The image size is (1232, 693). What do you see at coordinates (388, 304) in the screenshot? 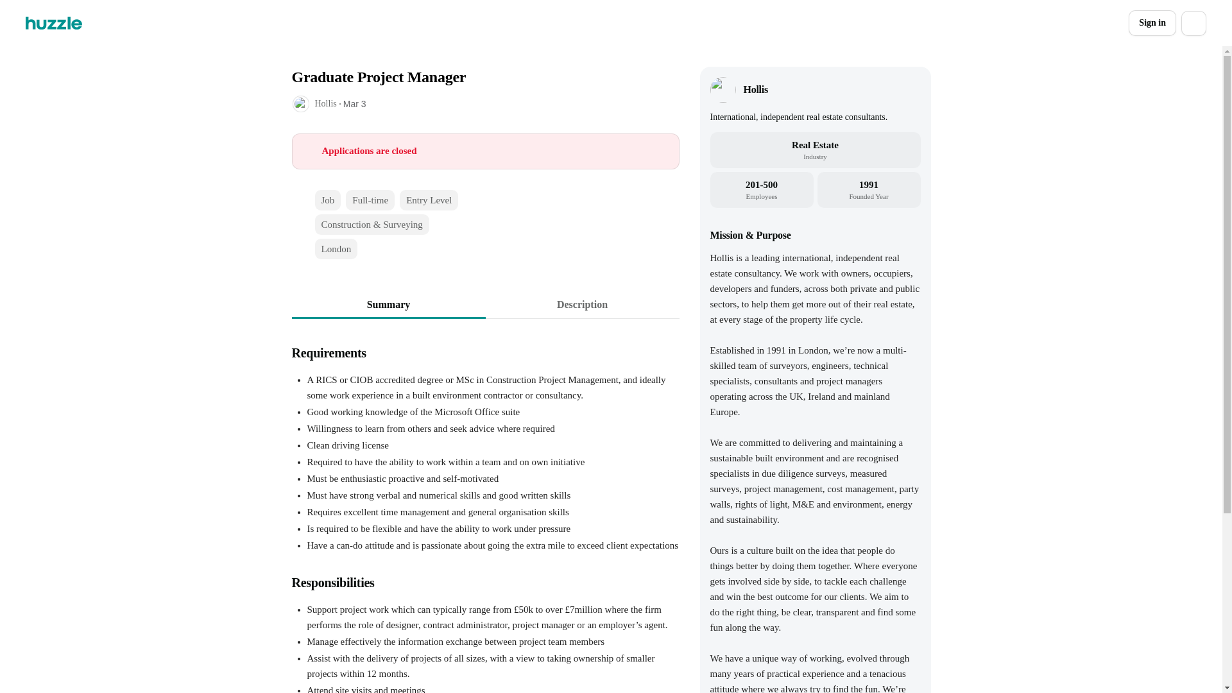
I see `Summary` at bounding box center [388, 304].